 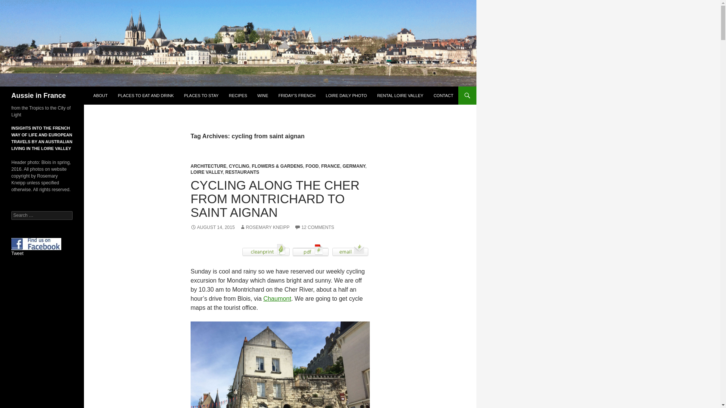 I want to click on Chaumont, so click(x=277, y=298).